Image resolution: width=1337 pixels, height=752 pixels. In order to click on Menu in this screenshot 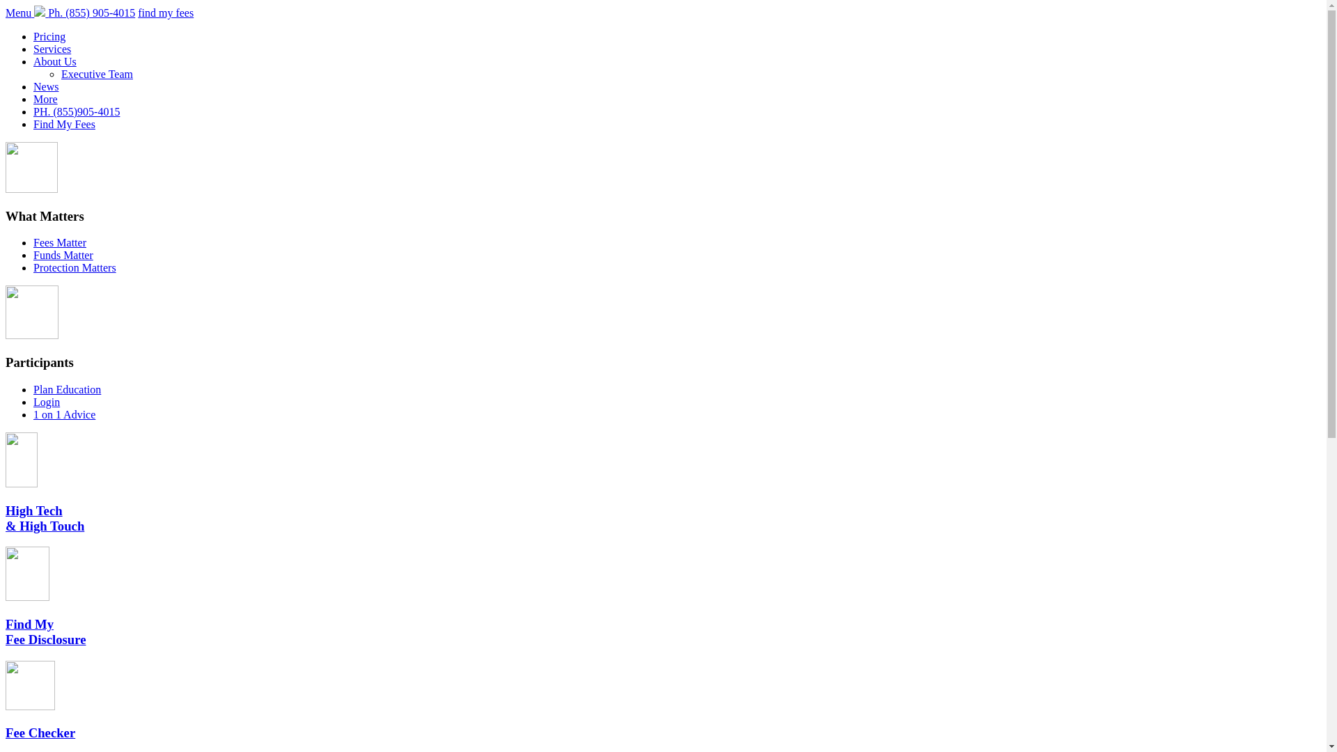, I will do `click(19, 13)`.